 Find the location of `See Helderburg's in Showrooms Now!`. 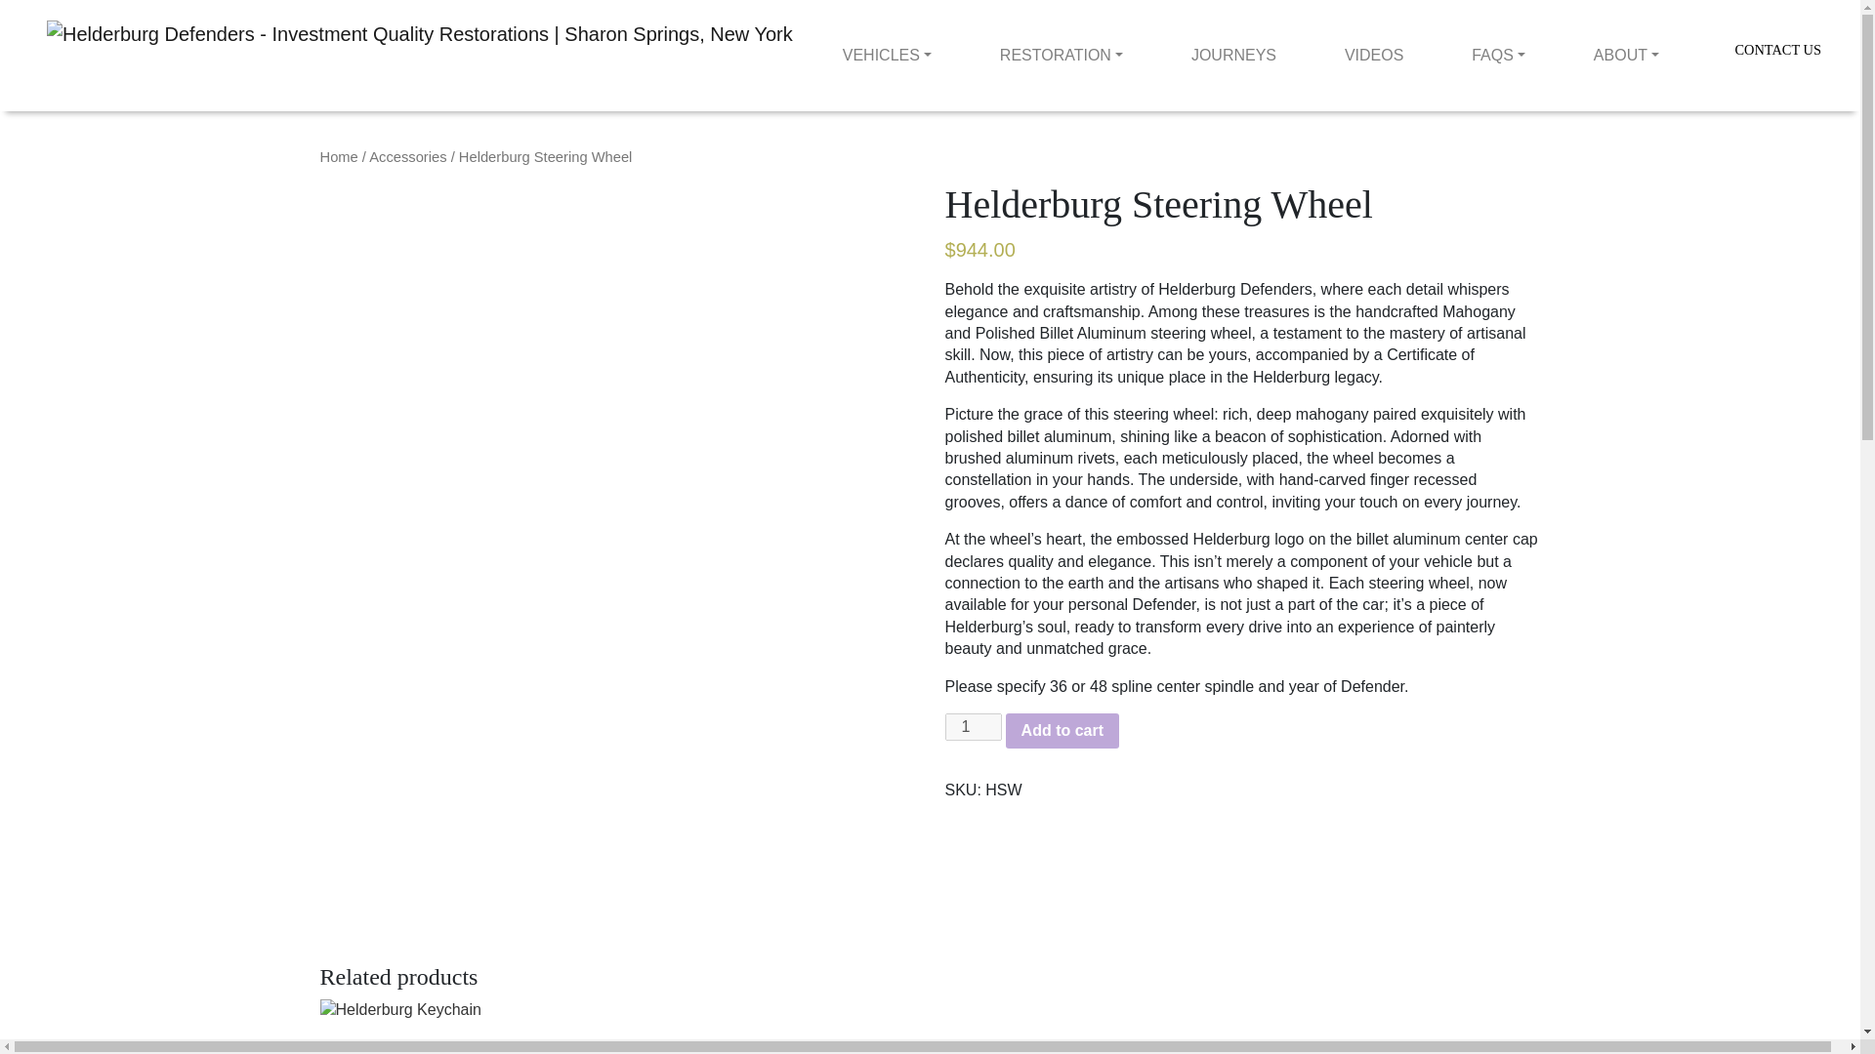

See Helderburg's in Showrooms Now! is located at coordinates (930, 20).